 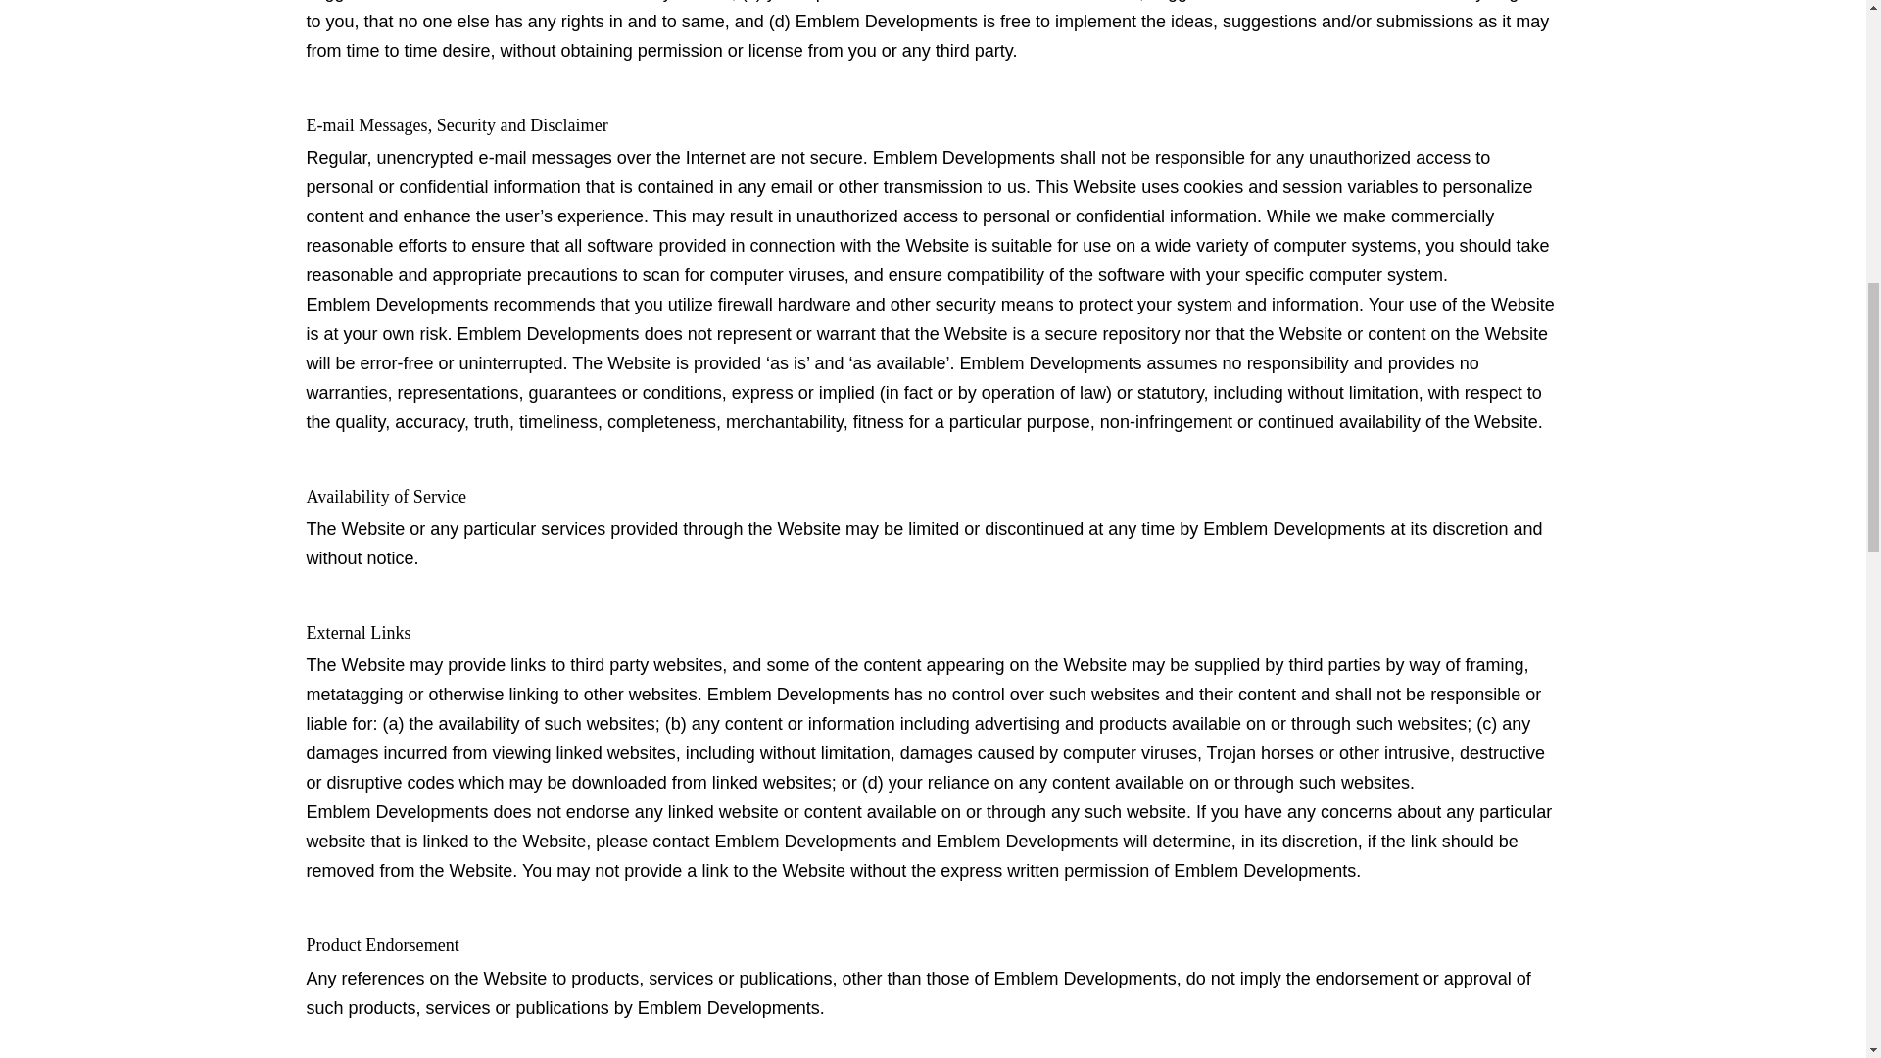 I want to click on Emblem Developments, so click(x=1265, y=870).